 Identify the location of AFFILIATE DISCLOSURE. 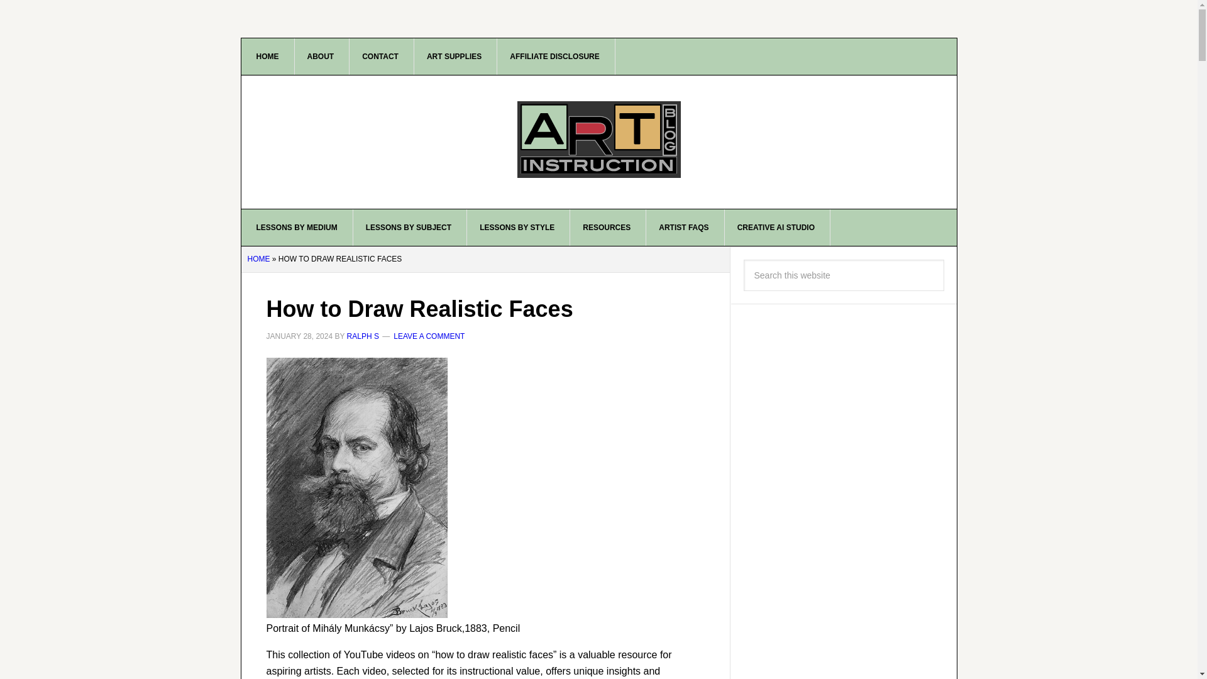
(554, 56).